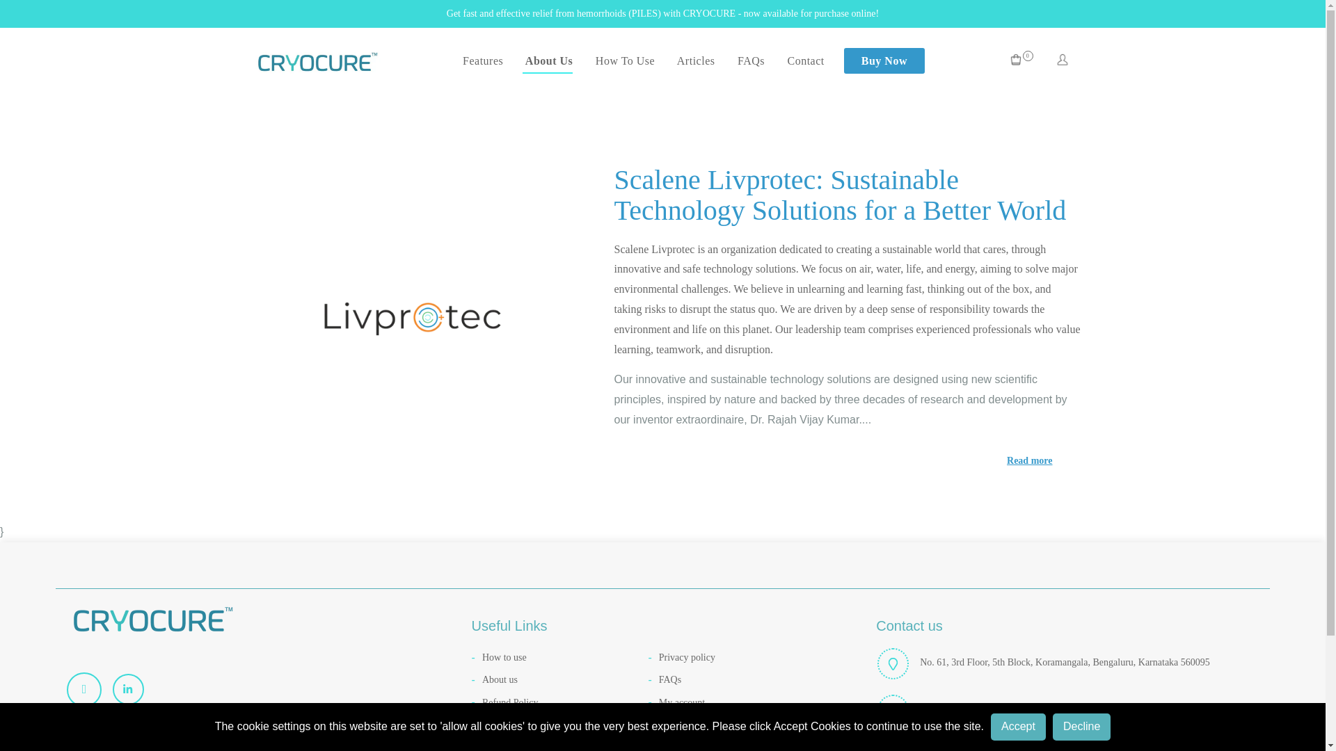  What do you see at coordinates (804, 60) in the screenshot?
I see `Contact` at bounding box center [804, 60].